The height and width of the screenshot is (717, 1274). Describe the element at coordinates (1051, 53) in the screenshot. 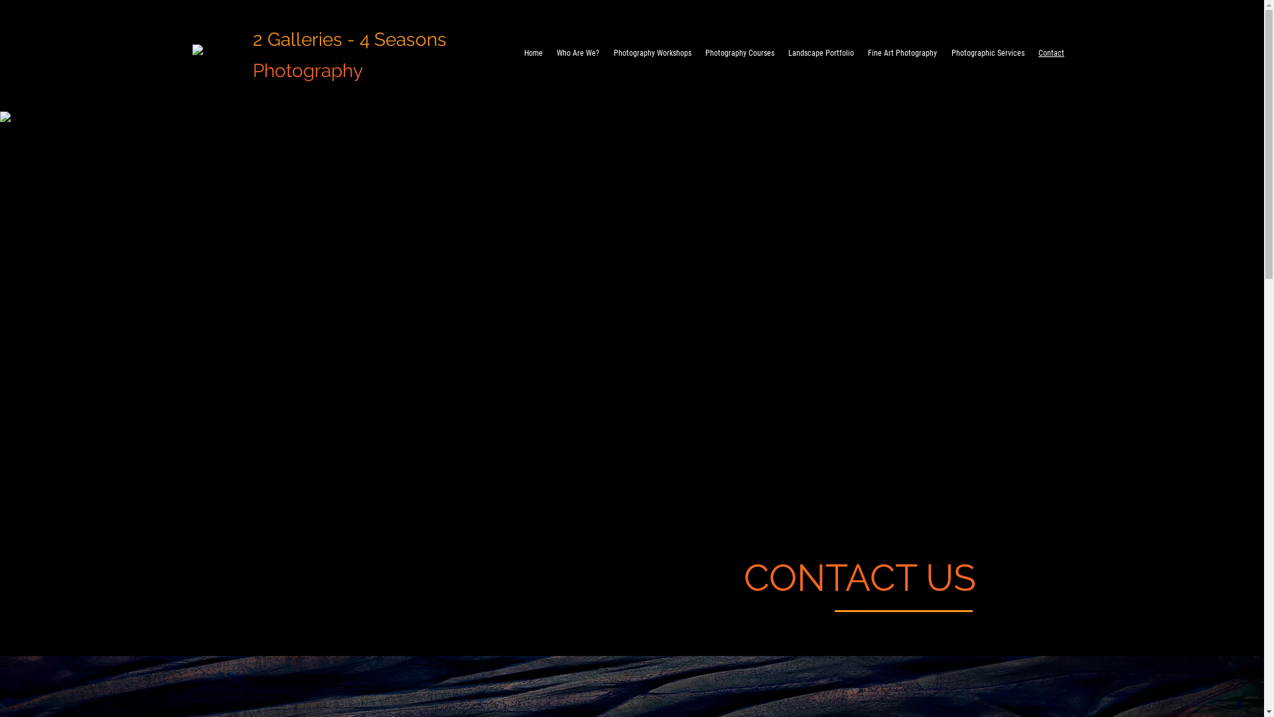

I see `Contact` at that location.